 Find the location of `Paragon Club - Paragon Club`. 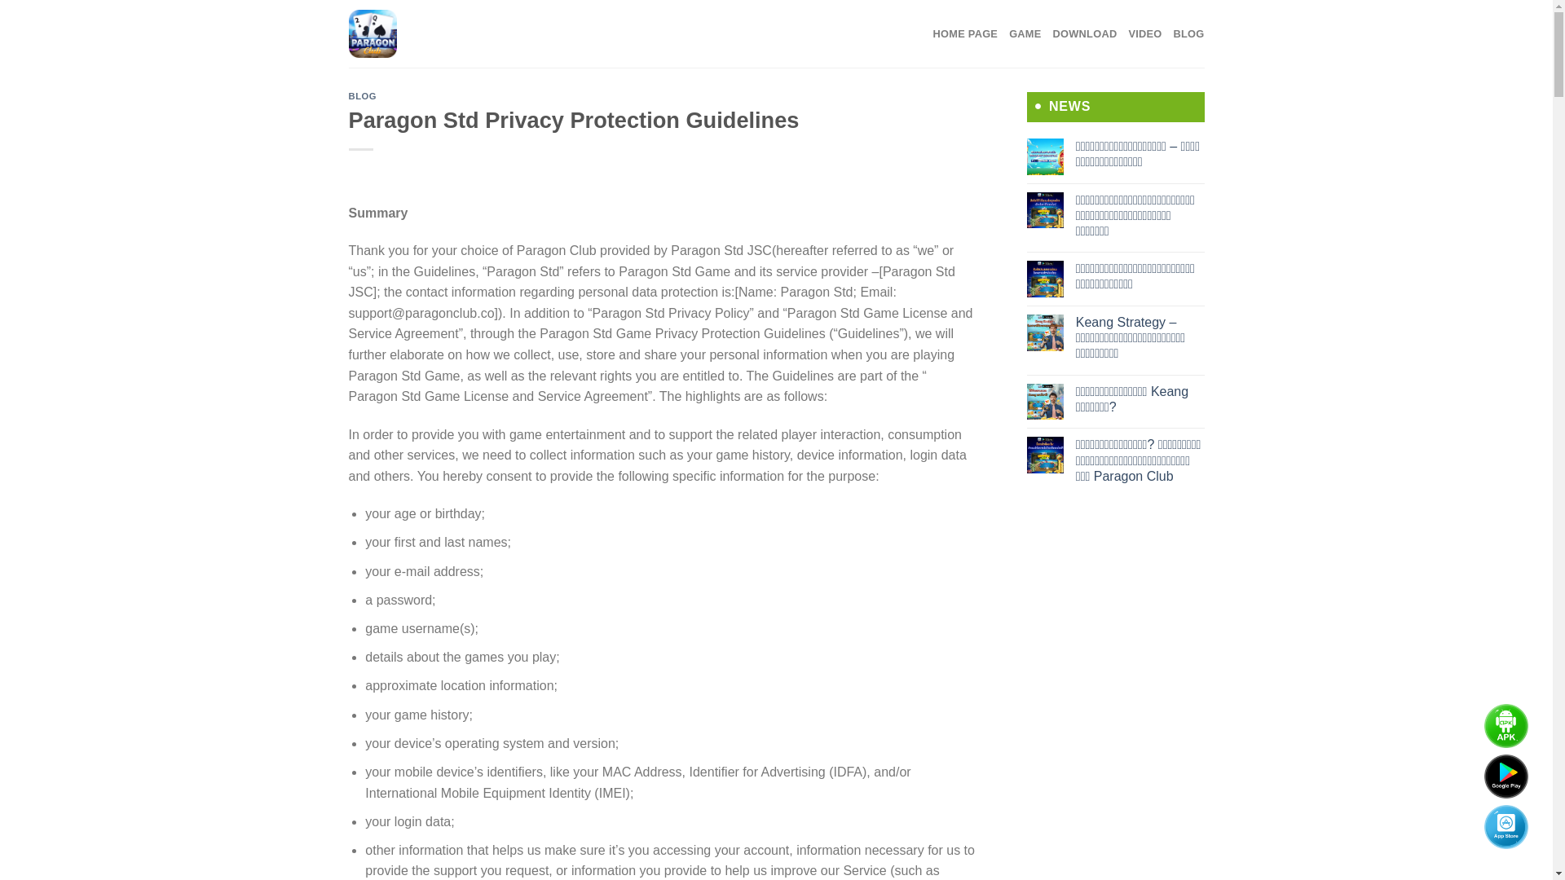

Paragon Club - Paragon Club is located at coordinates (421, 34).